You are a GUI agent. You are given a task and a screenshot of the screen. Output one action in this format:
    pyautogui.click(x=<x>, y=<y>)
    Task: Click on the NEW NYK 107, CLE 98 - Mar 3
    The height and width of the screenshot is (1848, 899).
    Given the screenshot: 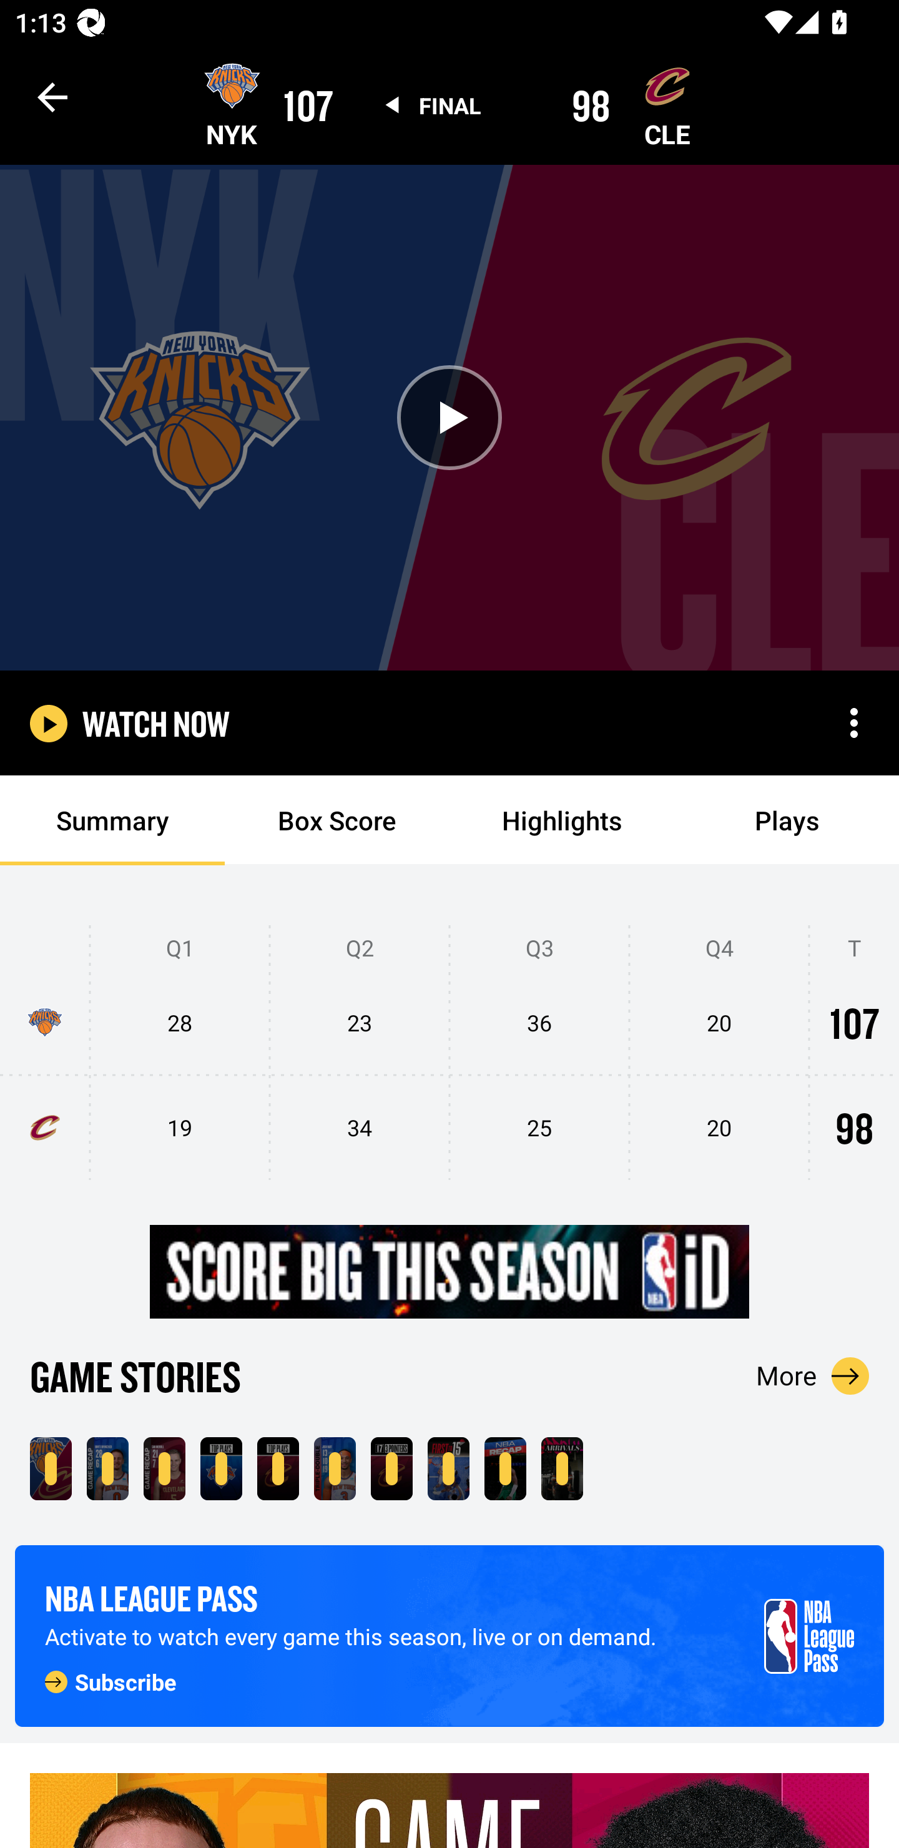 What is the action you would take?
    pyautogui.click(x=51, y=1468)
    